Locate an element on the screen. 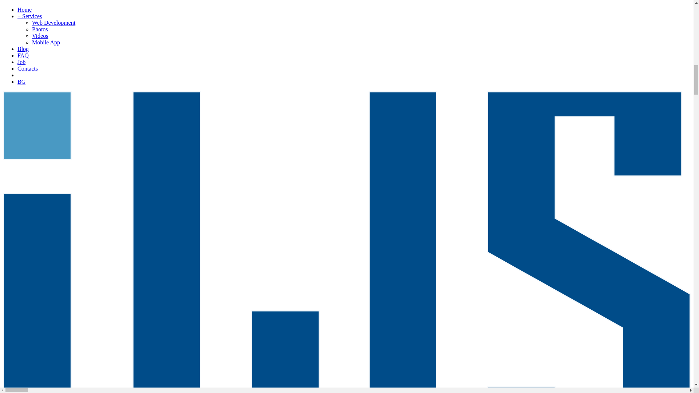 Image resolution: width=699 pixels, height=393 pixels. Blog is located at coordinates (23, 49).